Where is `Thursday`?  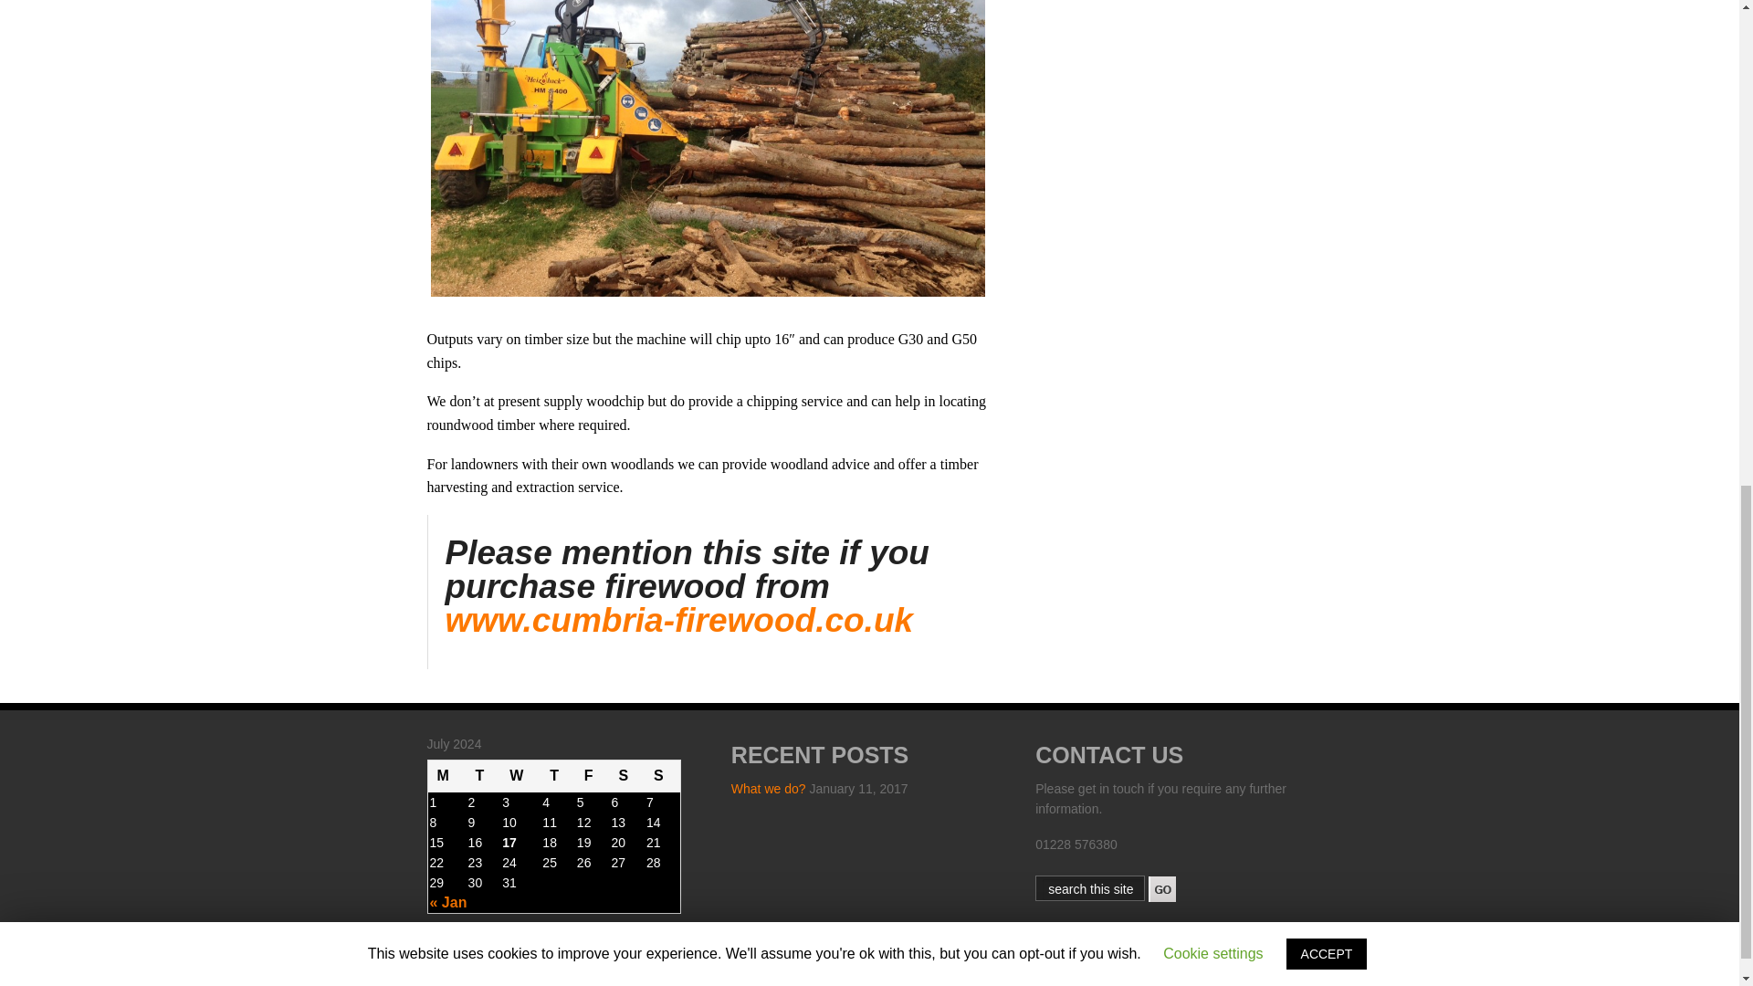
Thursday is located at coordinates (557, 776).